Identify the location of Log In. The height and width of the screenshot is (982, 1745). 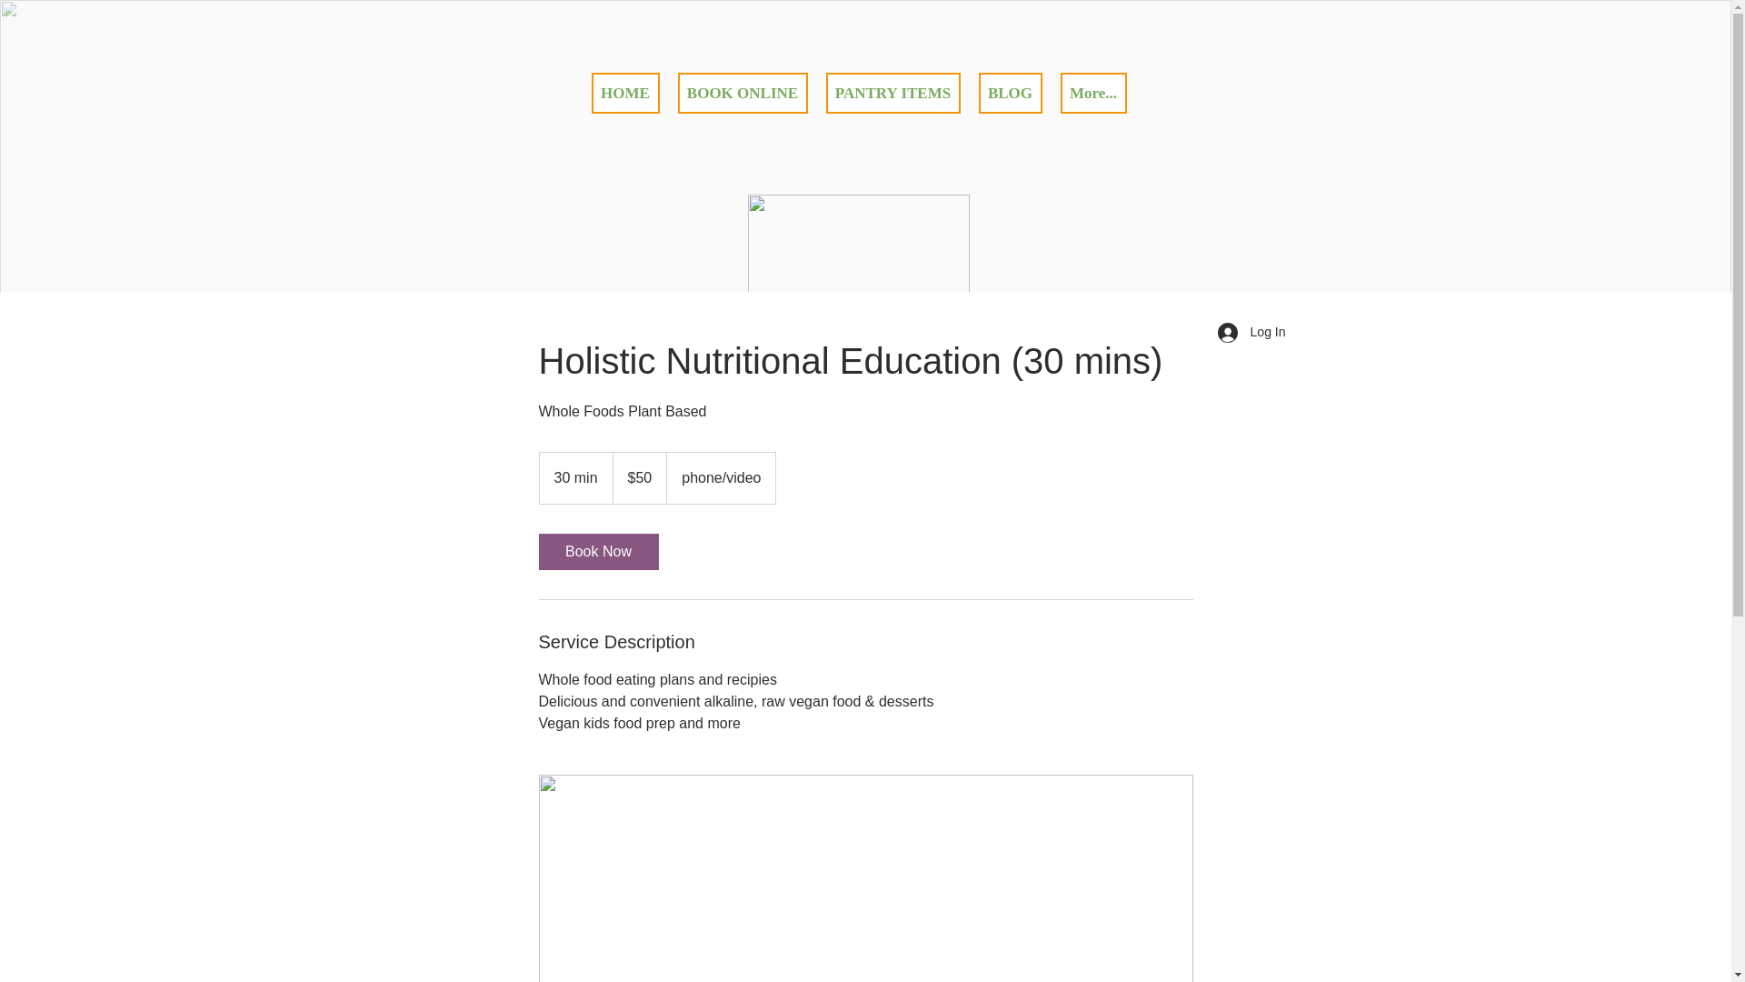
(1252, 333).